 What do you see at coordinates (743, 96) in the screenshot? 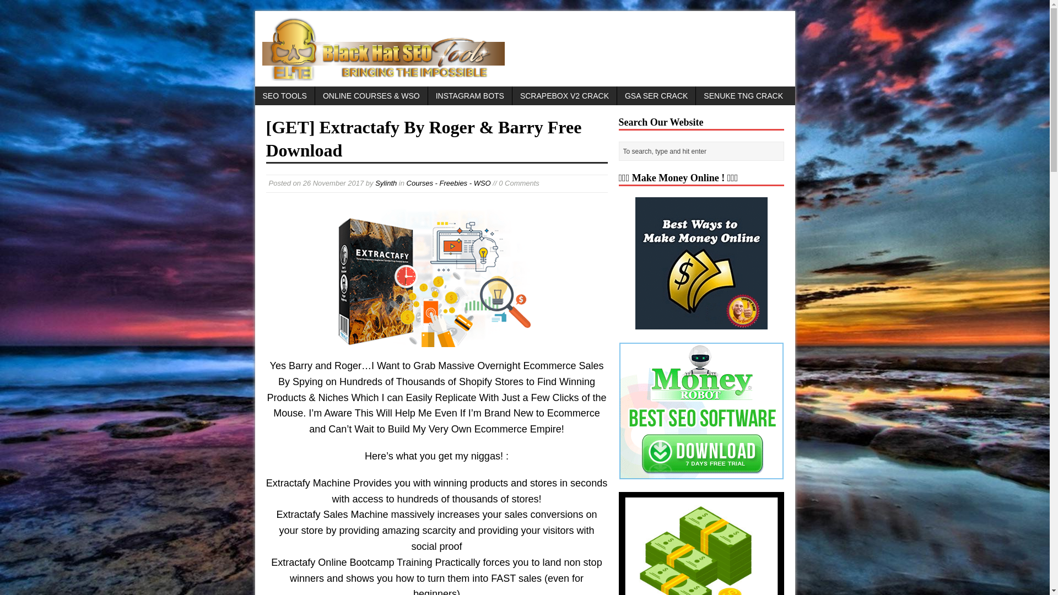
I see `SENUKE TNG CRACK` at bounding box center [743, 96].